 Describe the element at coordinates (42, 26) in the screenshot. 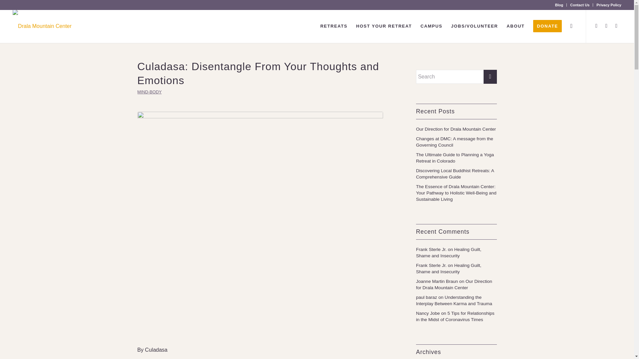

I see `Drala-logo-1` at that location.